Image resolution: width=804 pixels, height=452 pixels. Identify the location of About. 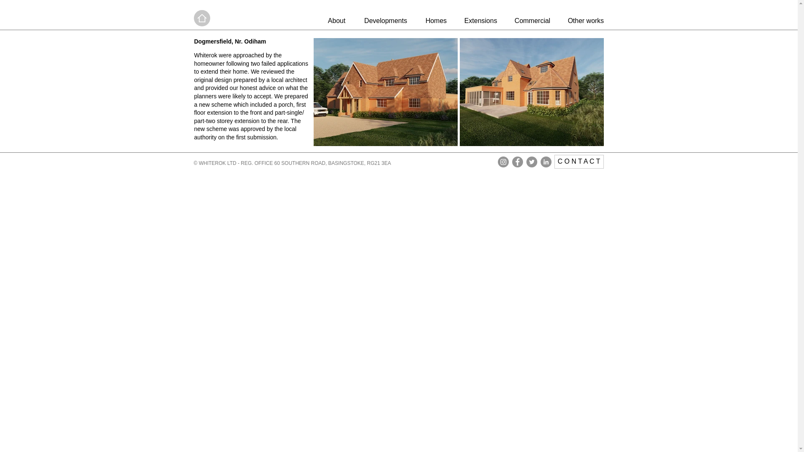
(336, 21).